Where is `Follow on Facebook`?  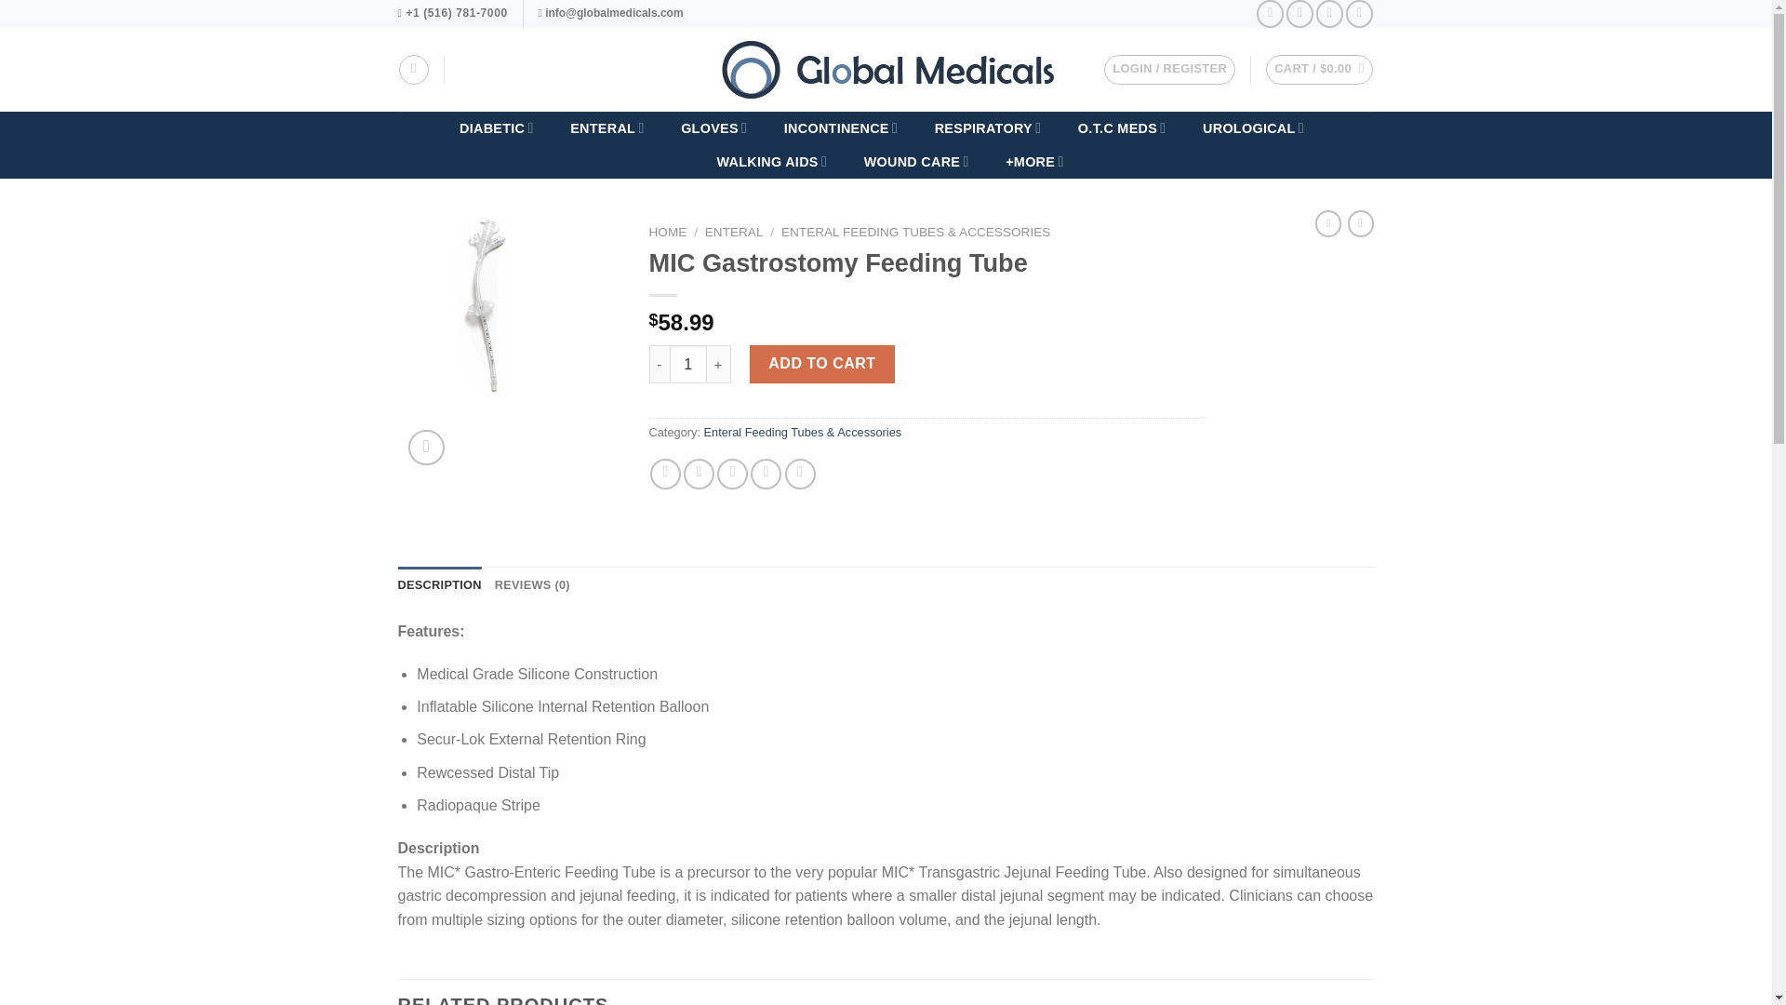 Follow on Facebook is located at coordinates (1271, 13).